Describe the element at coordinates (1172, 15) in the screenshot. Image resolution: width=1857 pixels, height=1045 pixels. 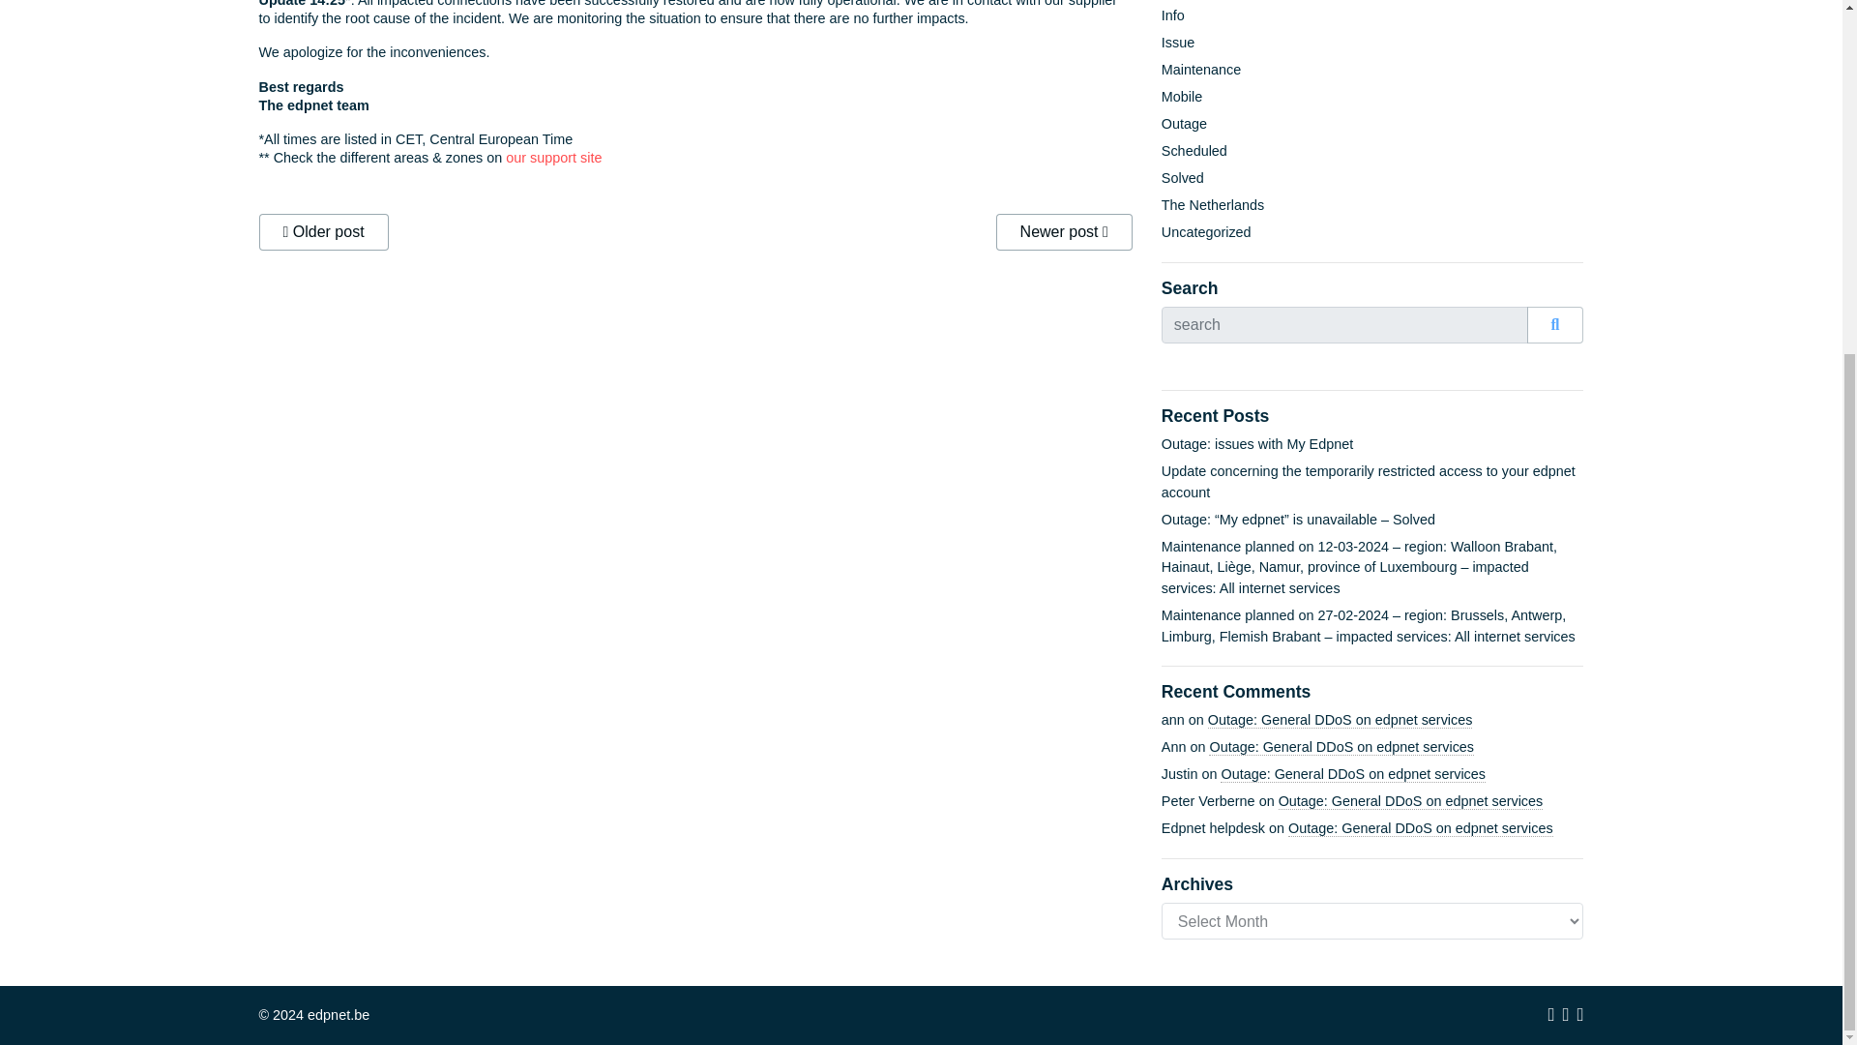
I see `Info` at that location.